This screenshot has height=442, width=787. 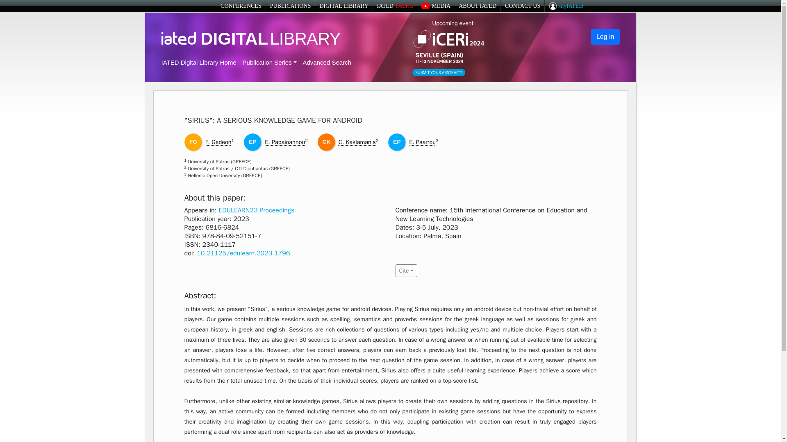 What do you see at coordinates (284, 142) in the screenshot?
I see `E. Papaioannou` at bounding box center [284, 142].